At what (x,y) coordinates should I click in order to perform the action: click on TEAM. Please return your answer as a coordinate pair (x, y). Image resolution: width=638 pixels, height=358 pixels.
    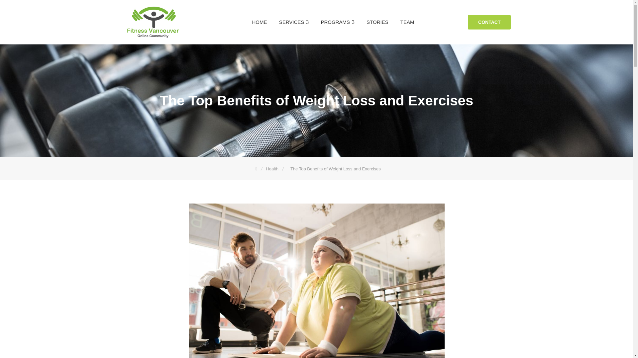
    Looking at the image, I should click on (407, 22).